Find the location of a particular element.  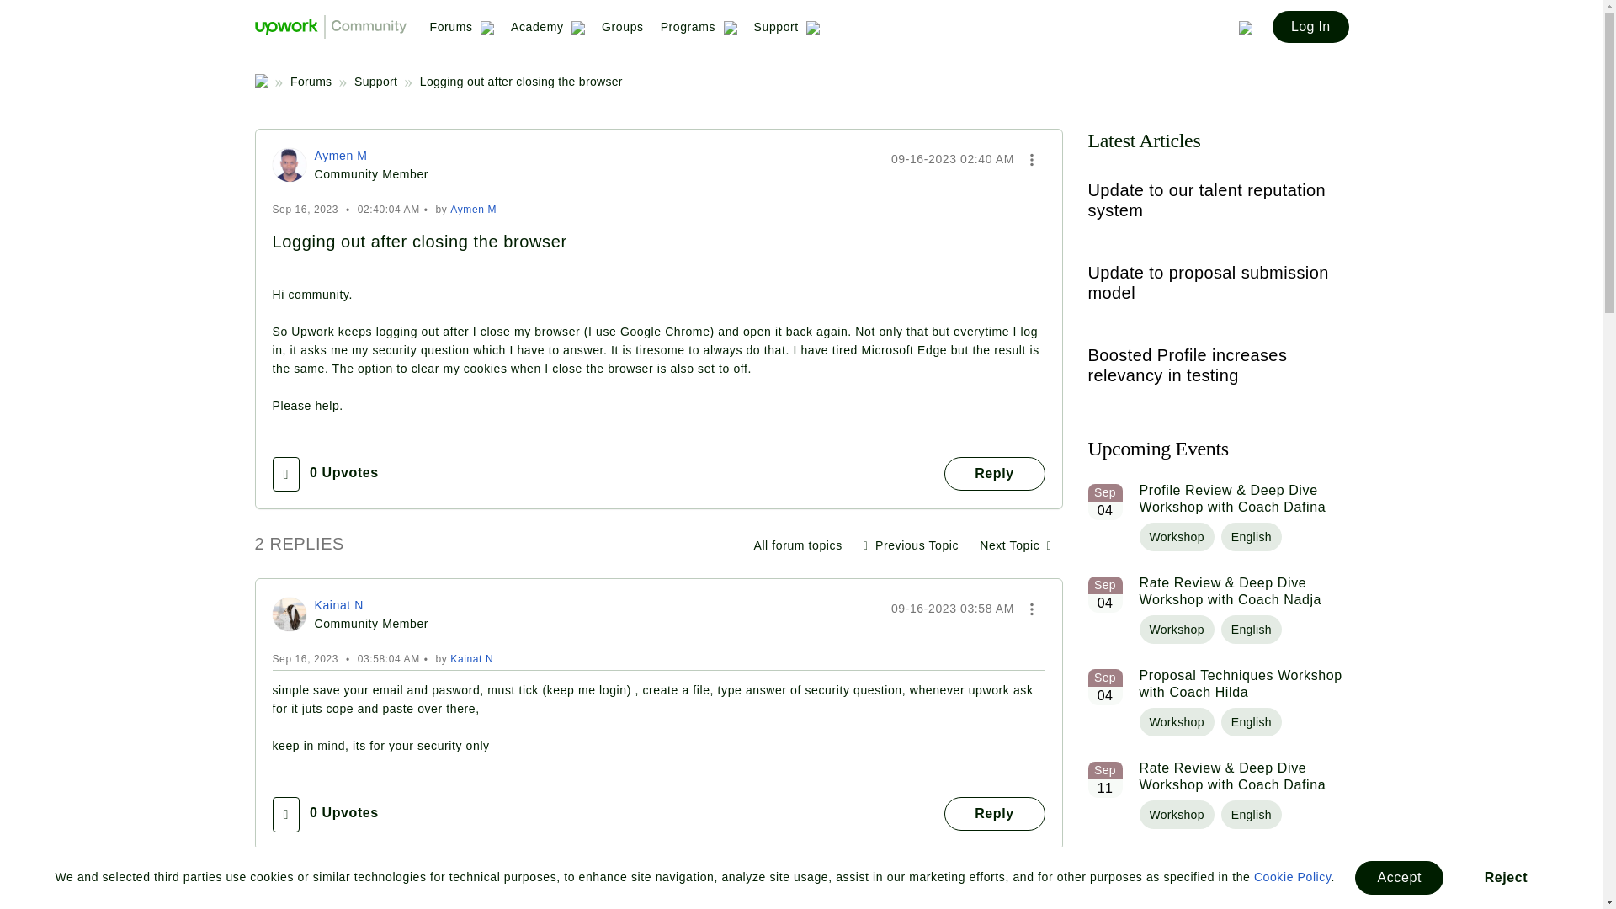

Posted on is located at coordinates (953, 897).